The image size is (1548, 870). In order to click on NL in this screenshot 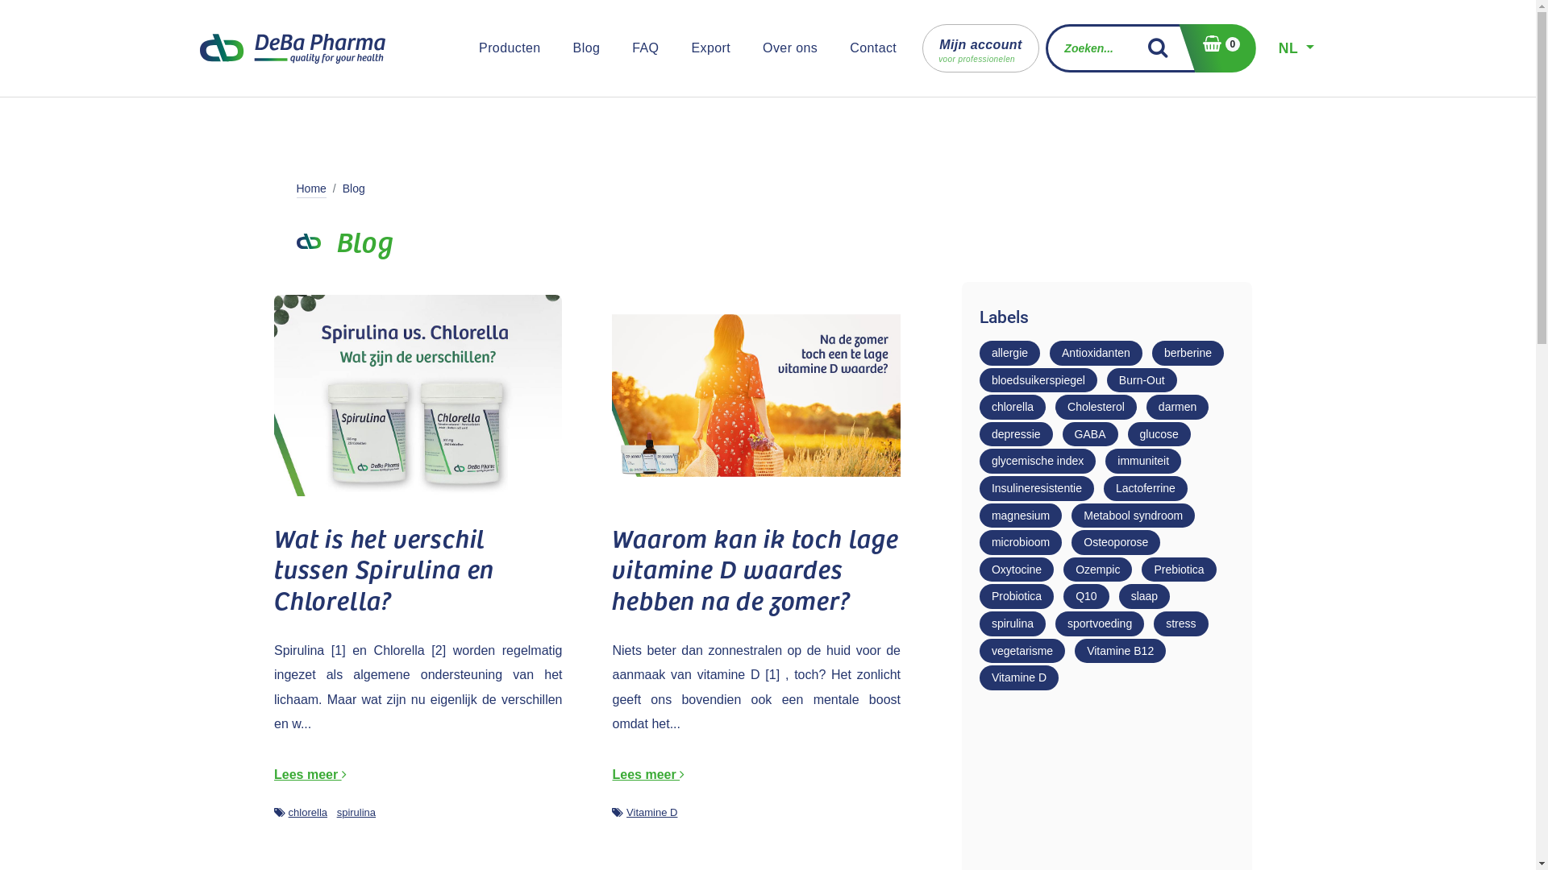, I will do `click(1296, 48)`.